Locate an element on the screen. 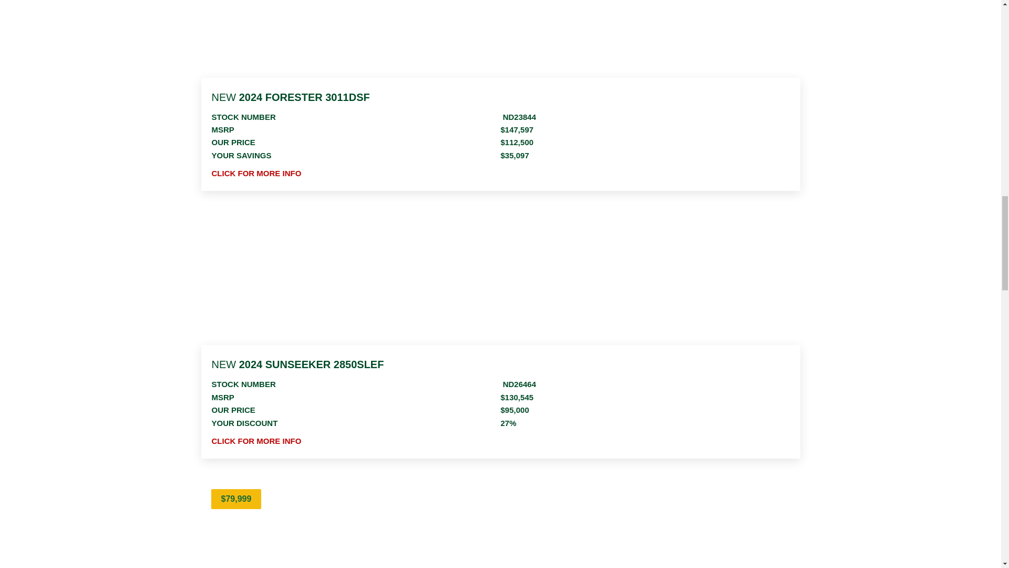 The image size is (1009, 568). Save and Compare is located at coordinates (791, 499).